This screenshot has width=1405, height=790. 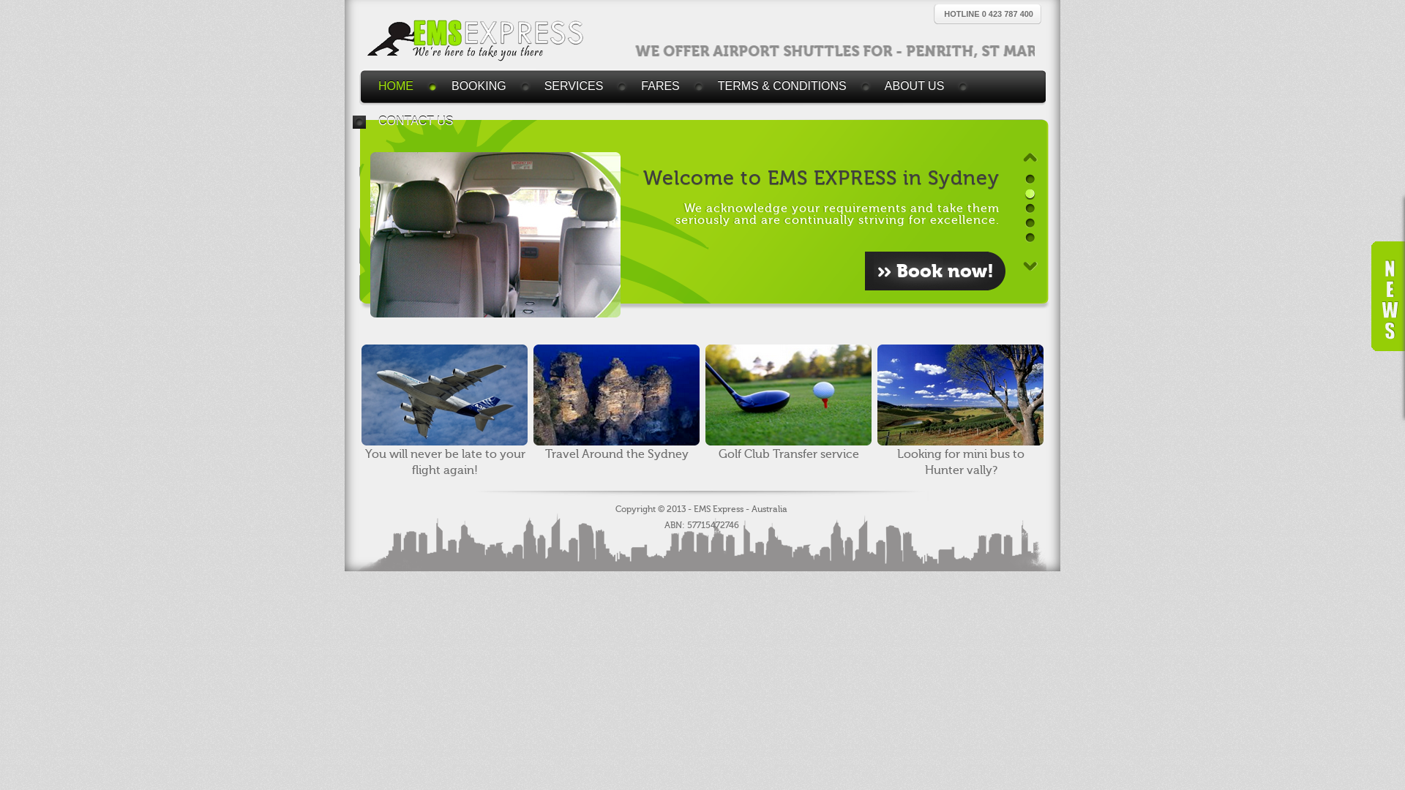 What do you see at coordinates (1030, 224) in the screenshot?
I see `4` at bounding box center [1030, 224].